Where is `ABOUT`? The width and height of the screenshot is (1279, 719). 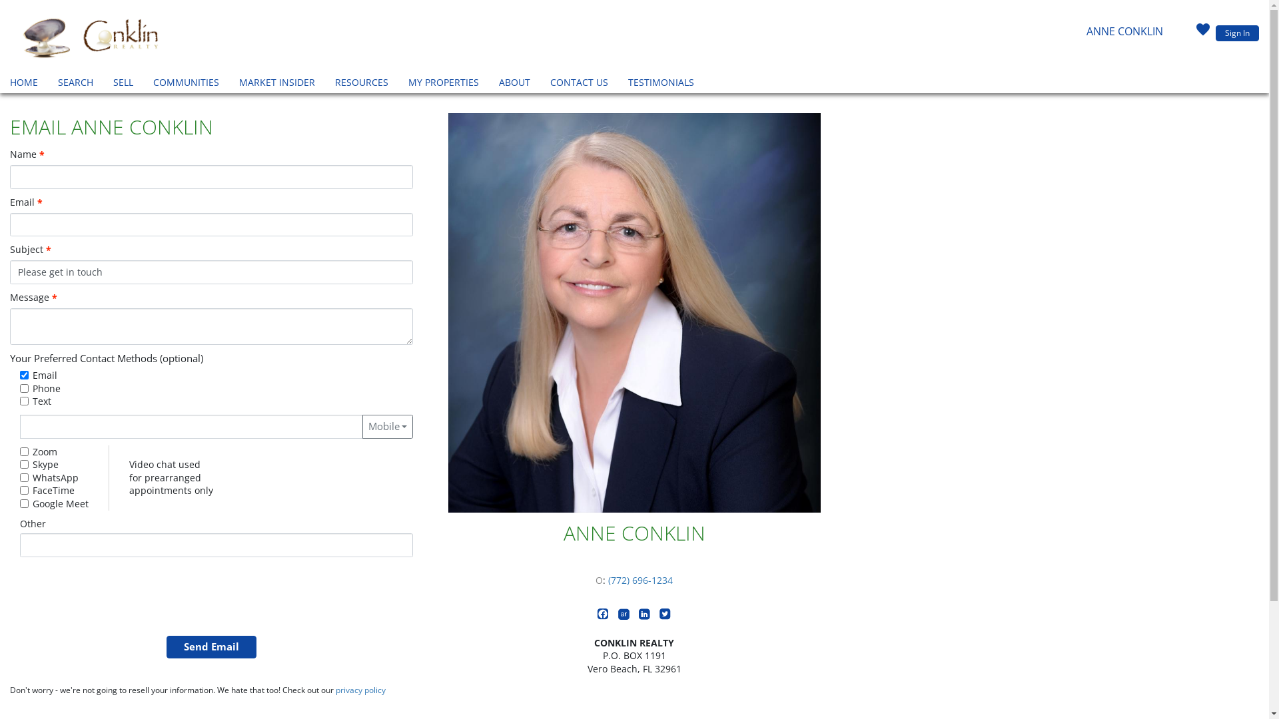
ABOUT is located at coordinates (514, 84).